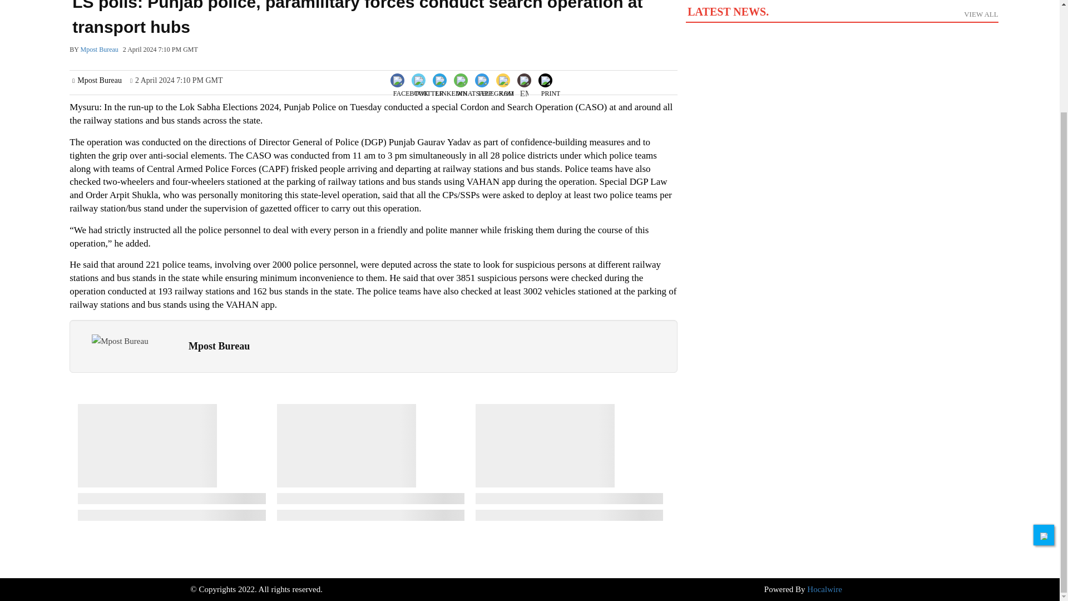  What do you see at coordinates (551, 89) in the screenshot?
I see `print` at bounding box center [551, 89].